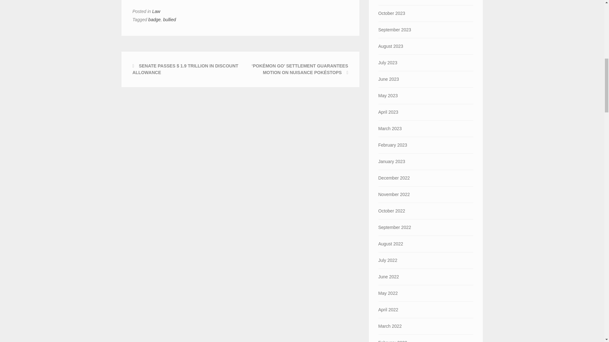 The image size is (609, 342). What do you see at coordinates (426, 13) in the screenshot?
I see `October 2023` at bounding box center [426, 13].